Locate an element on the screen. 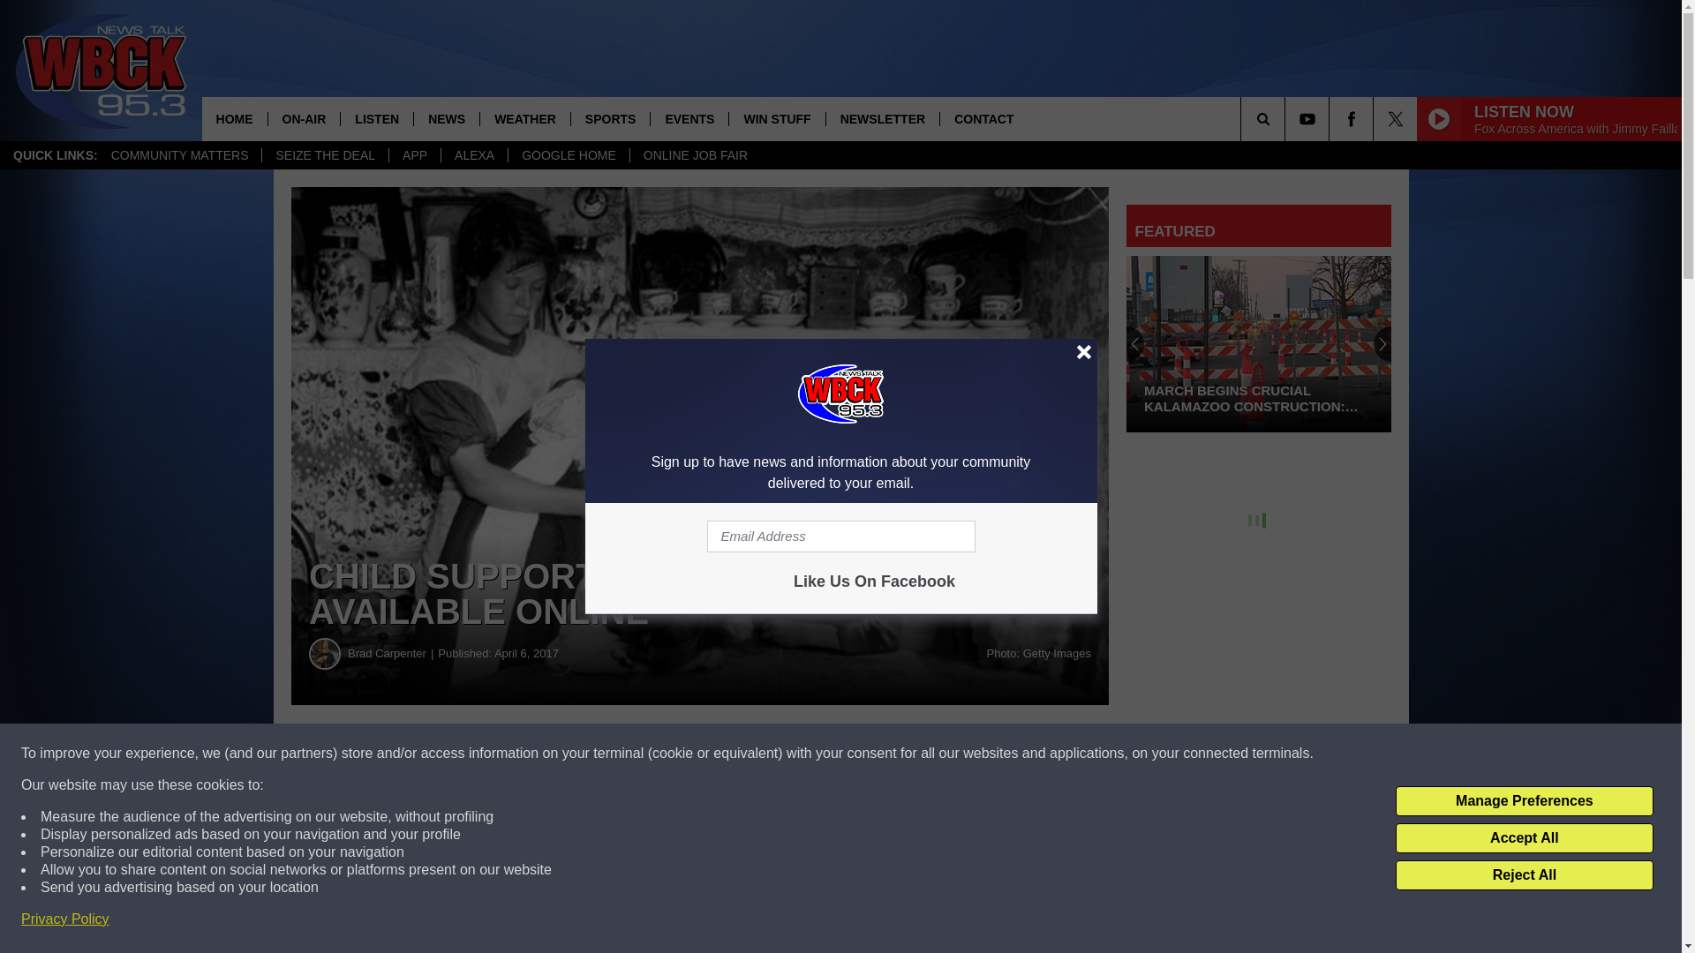  ONLINE JOB FAIR is located at coordinates (695, 155).